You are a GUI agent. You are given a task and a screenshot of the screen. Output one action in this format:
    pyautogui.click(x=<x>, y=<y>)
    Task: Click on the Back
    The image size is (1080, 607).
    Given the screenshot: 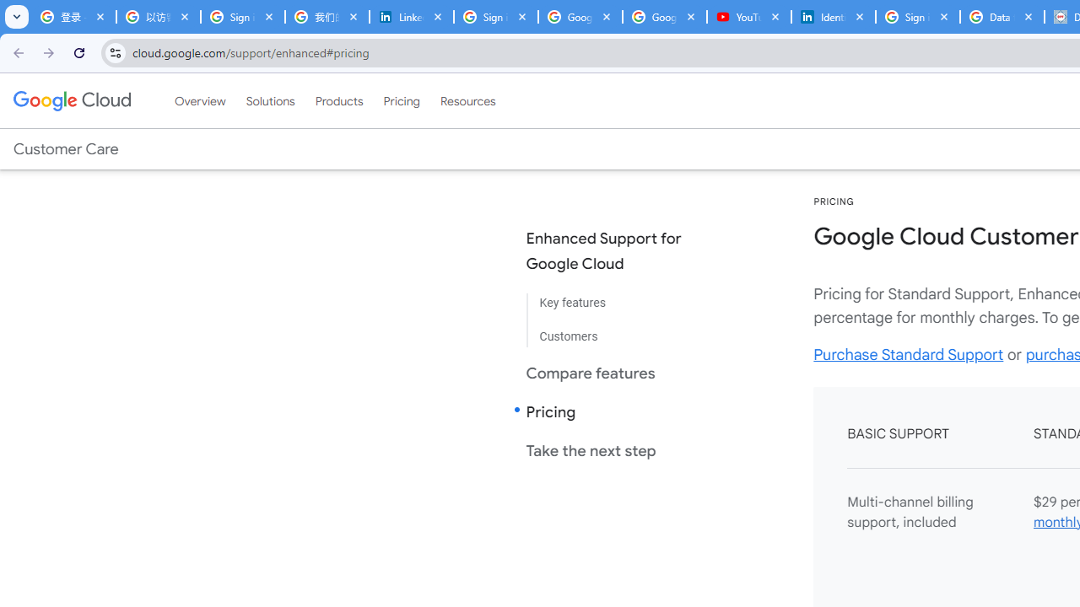 What is the action you would take?
    pyautogui.click(x=16, y=52)
    